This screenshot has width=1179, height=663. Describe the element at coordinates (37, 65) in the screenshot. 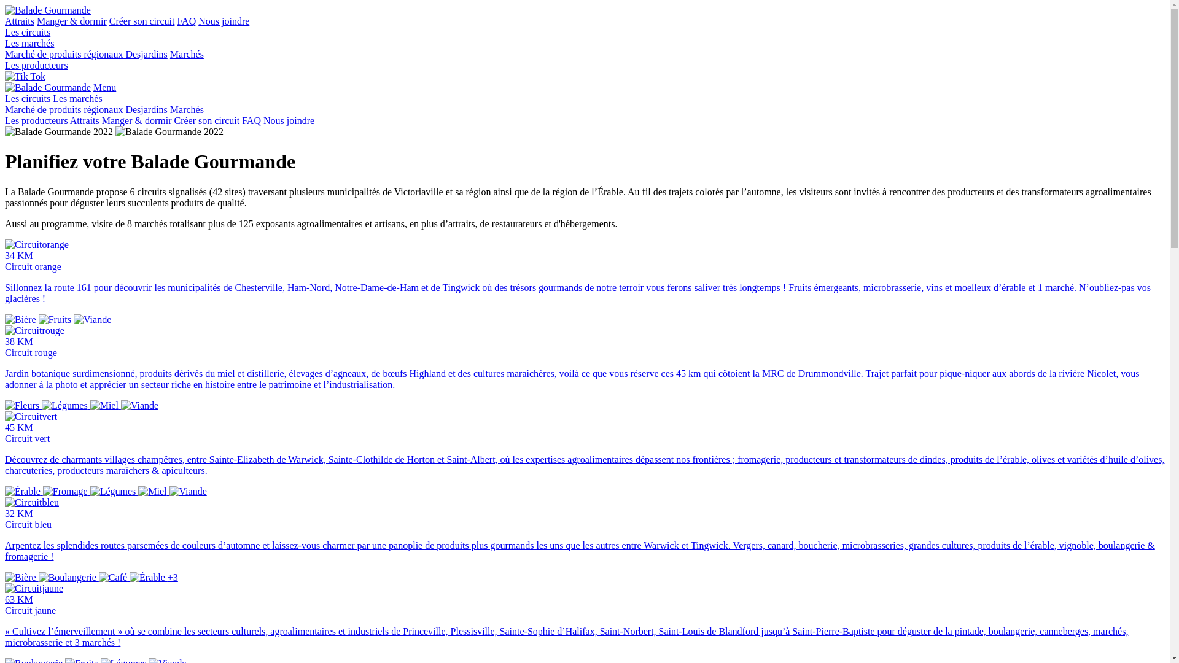

I see `Les producteurs` at that location.